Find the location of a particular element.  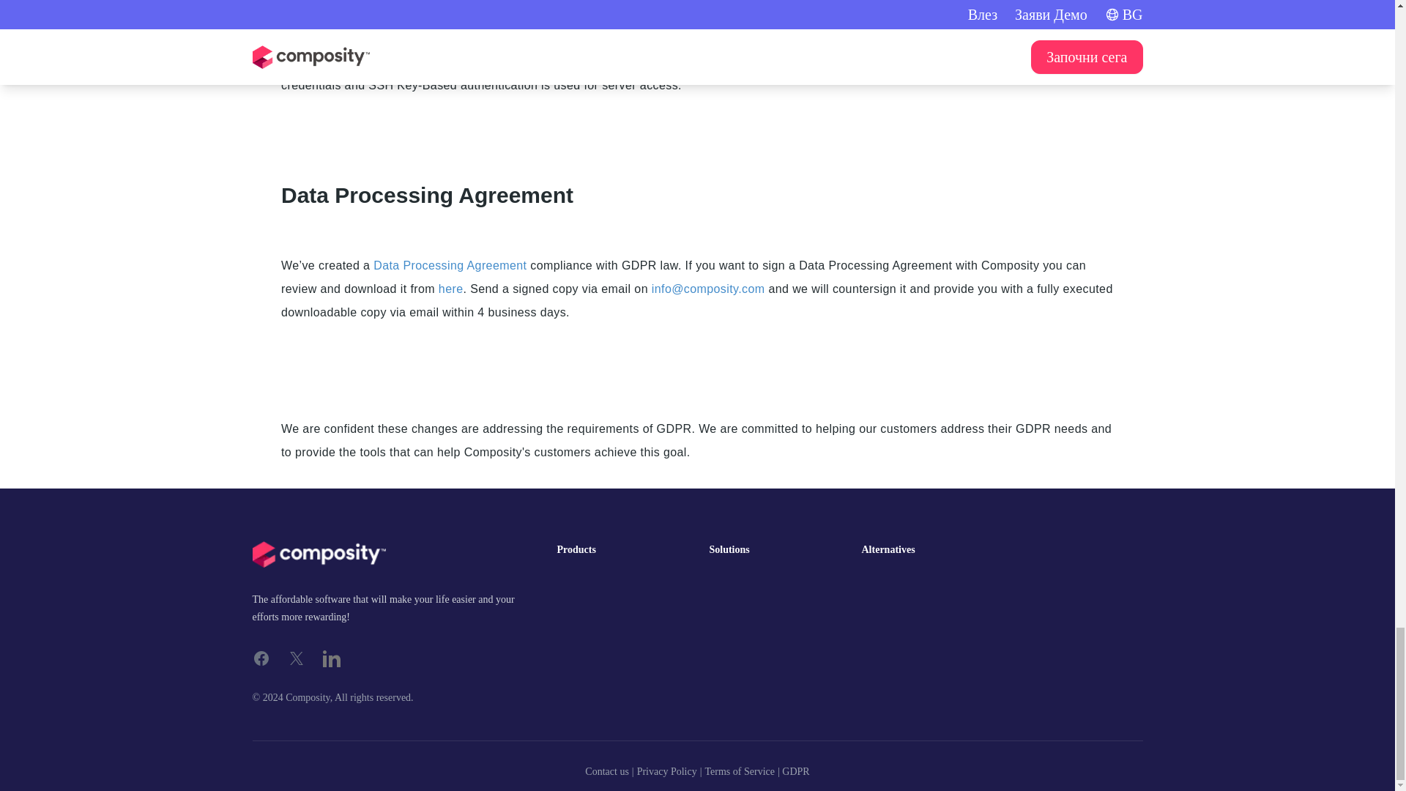

Facebook is located at coordinates (261, 658).